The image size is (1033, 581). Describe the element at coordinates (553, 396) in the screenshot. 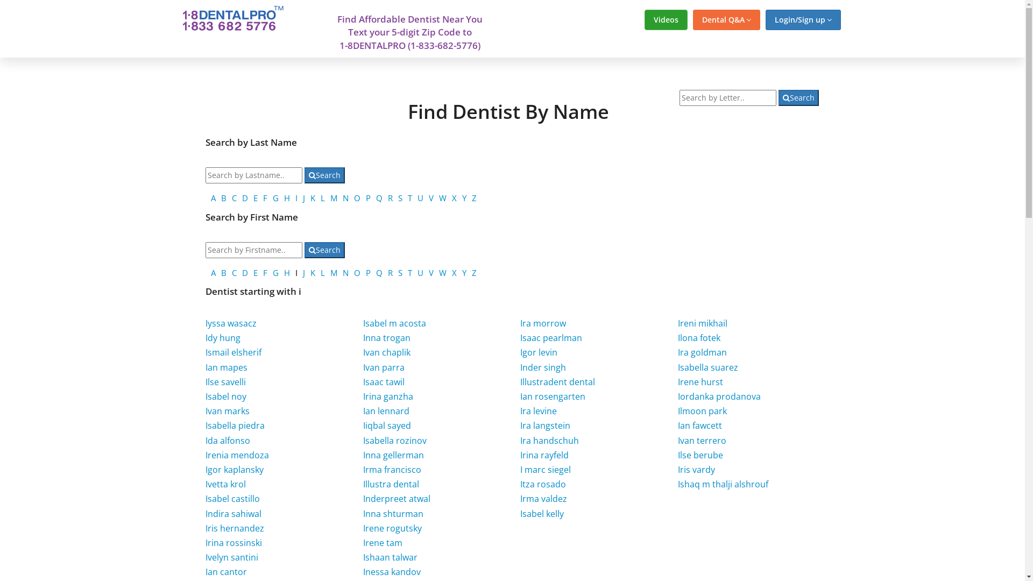

I see `Ian rosengarten` at that location.